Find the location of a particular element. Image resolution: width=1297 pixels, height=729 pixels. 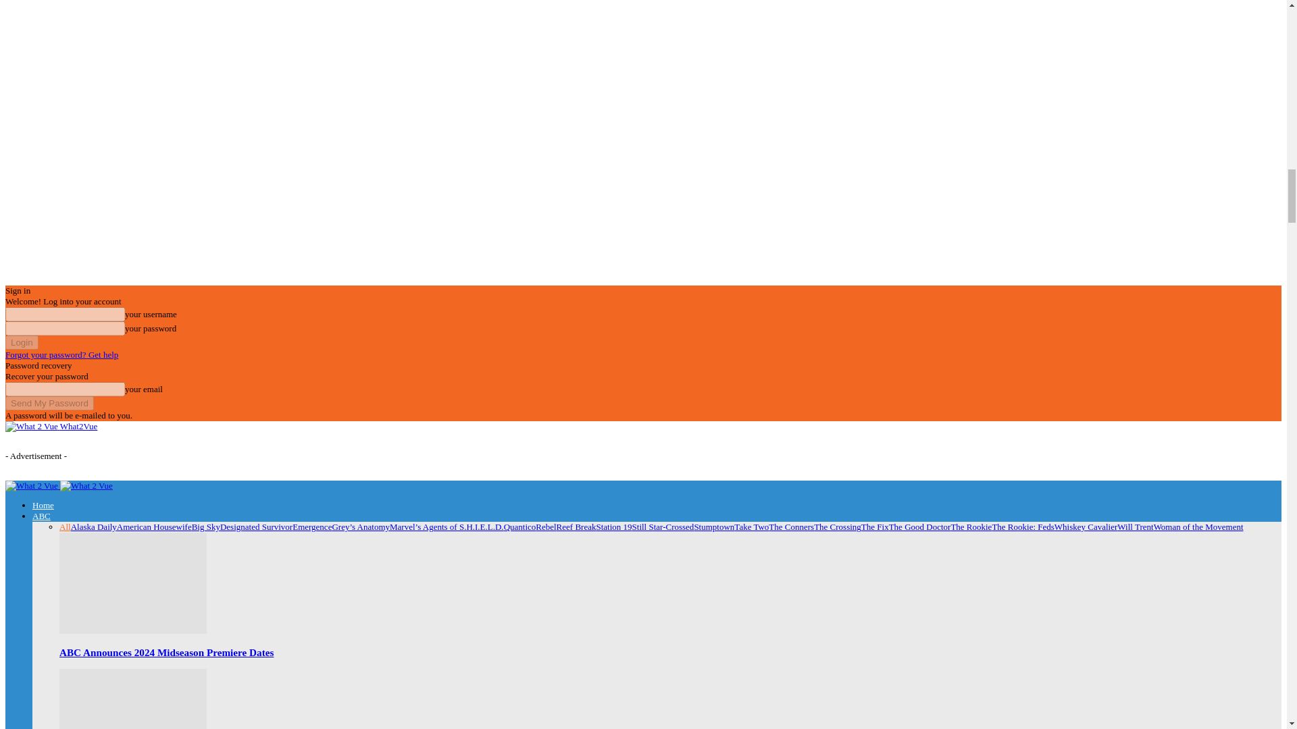

ABC Announces 2024 Midseason Premiere Dates is located at coordinates (132, 630).